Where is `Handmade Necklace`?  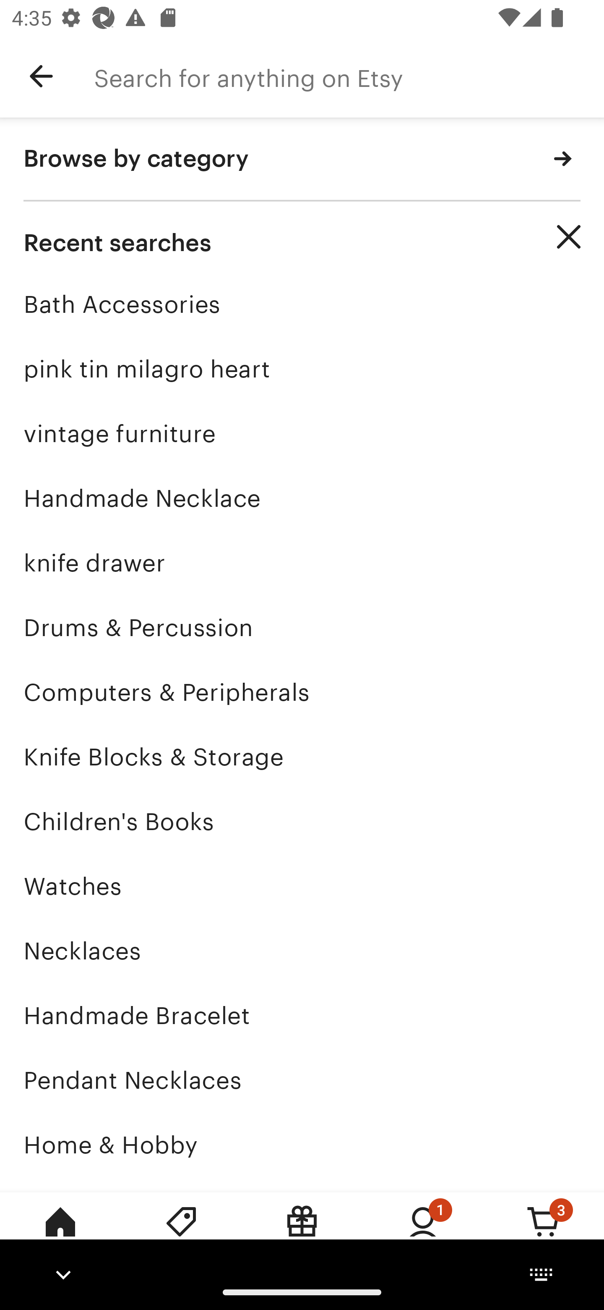 Handmade Necklace is located at coordinates (302, 498).